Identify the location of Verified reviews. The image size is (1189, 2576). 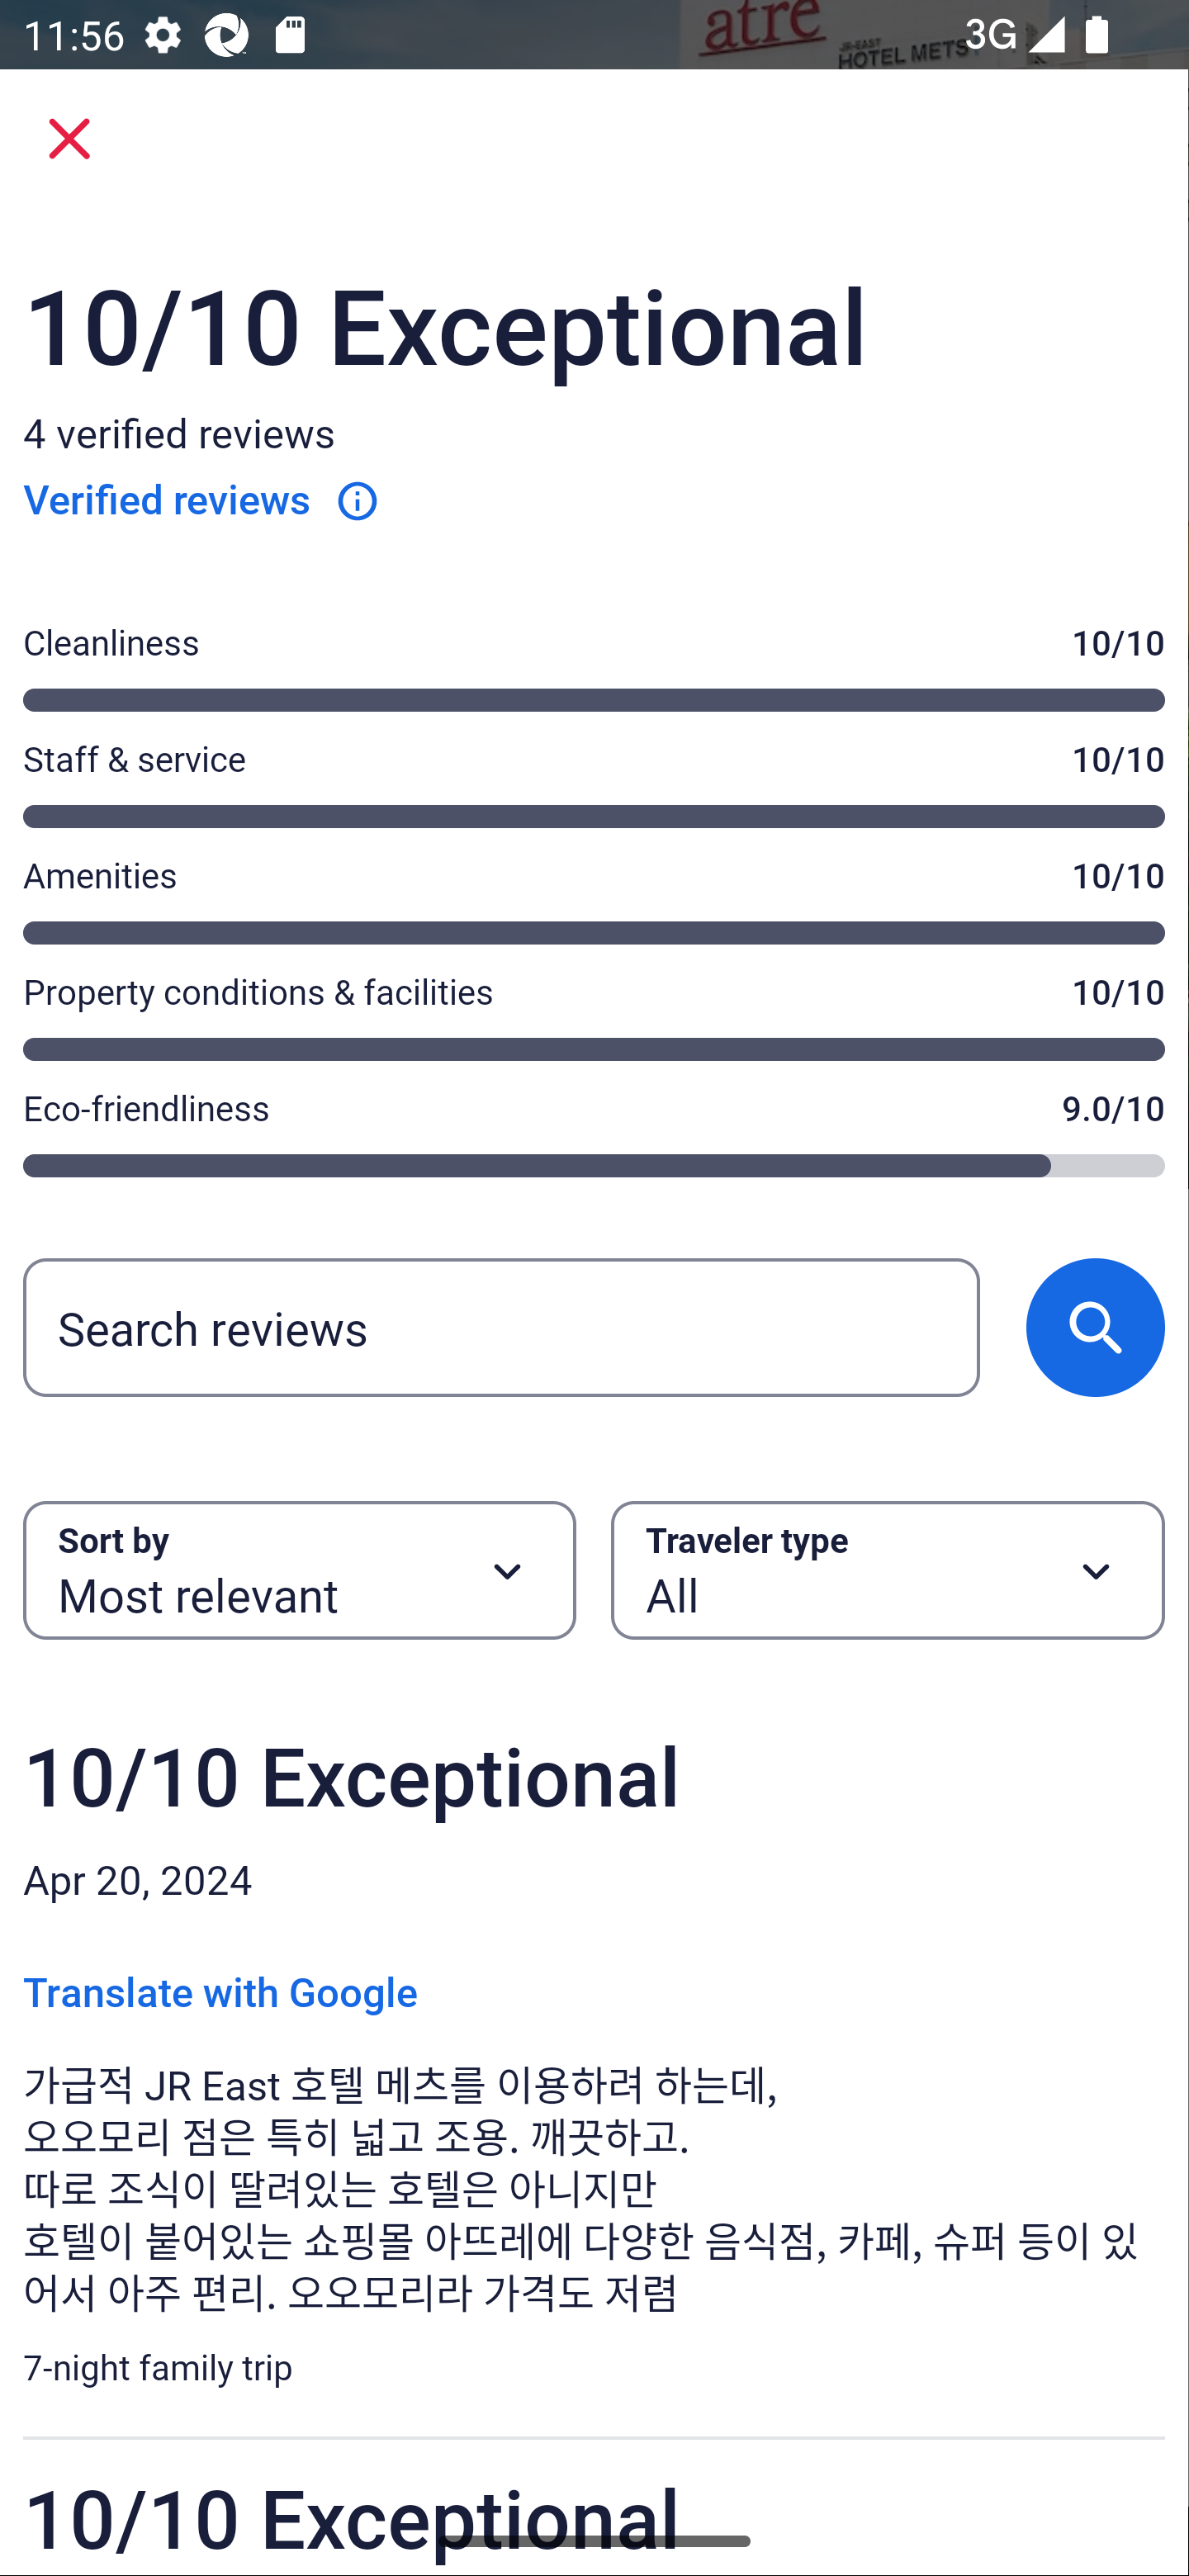
(201, 500).